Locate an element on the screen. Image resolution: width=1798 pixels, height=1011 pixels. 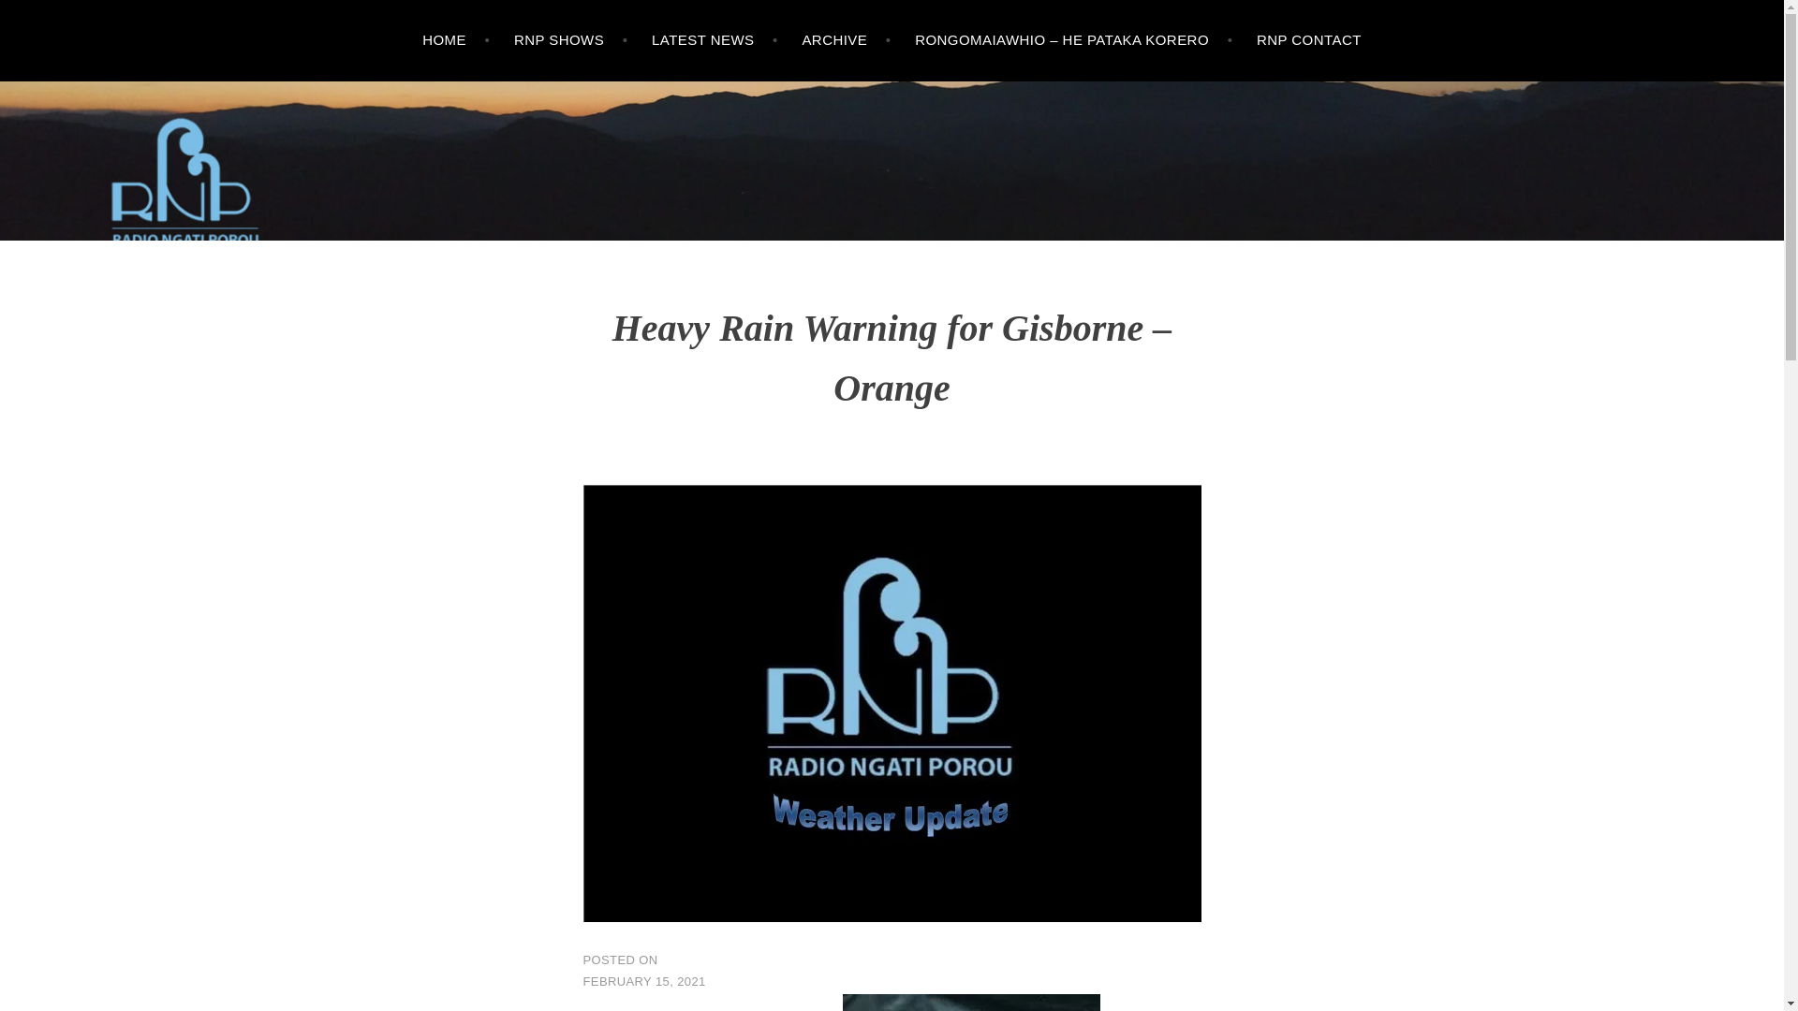
RADIO NGATI POROU is located at coordinates (225, 193).